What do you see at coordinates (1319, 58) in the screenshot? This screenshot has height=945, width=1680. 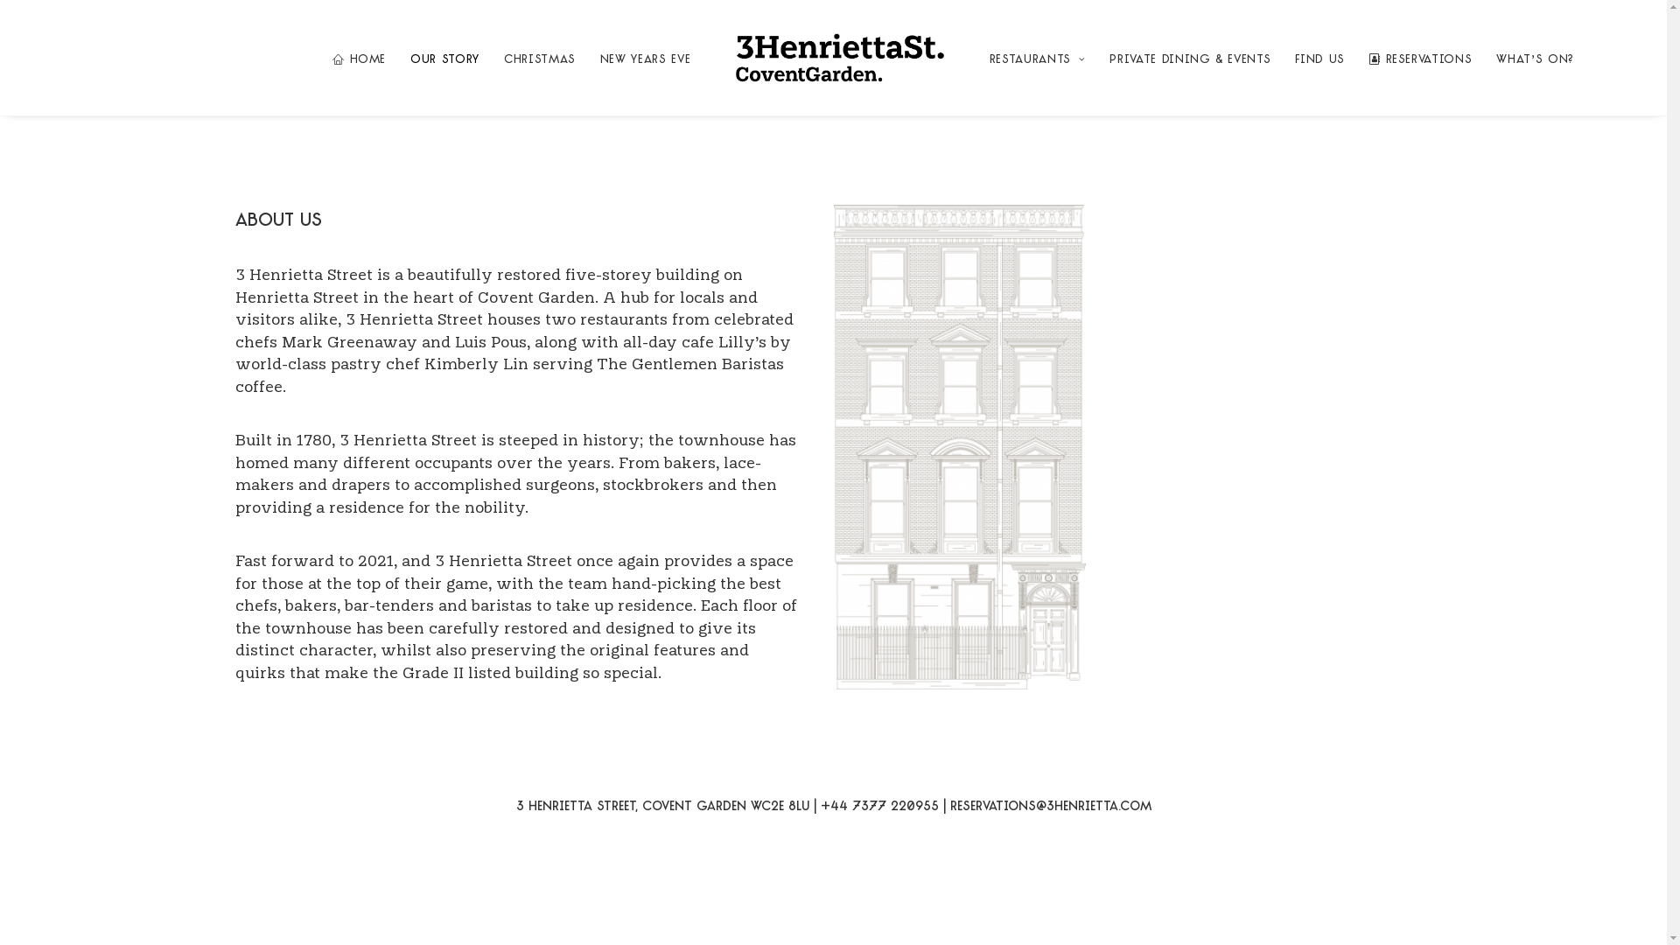 I see `FIND US` at bounding box center [1319, 58].